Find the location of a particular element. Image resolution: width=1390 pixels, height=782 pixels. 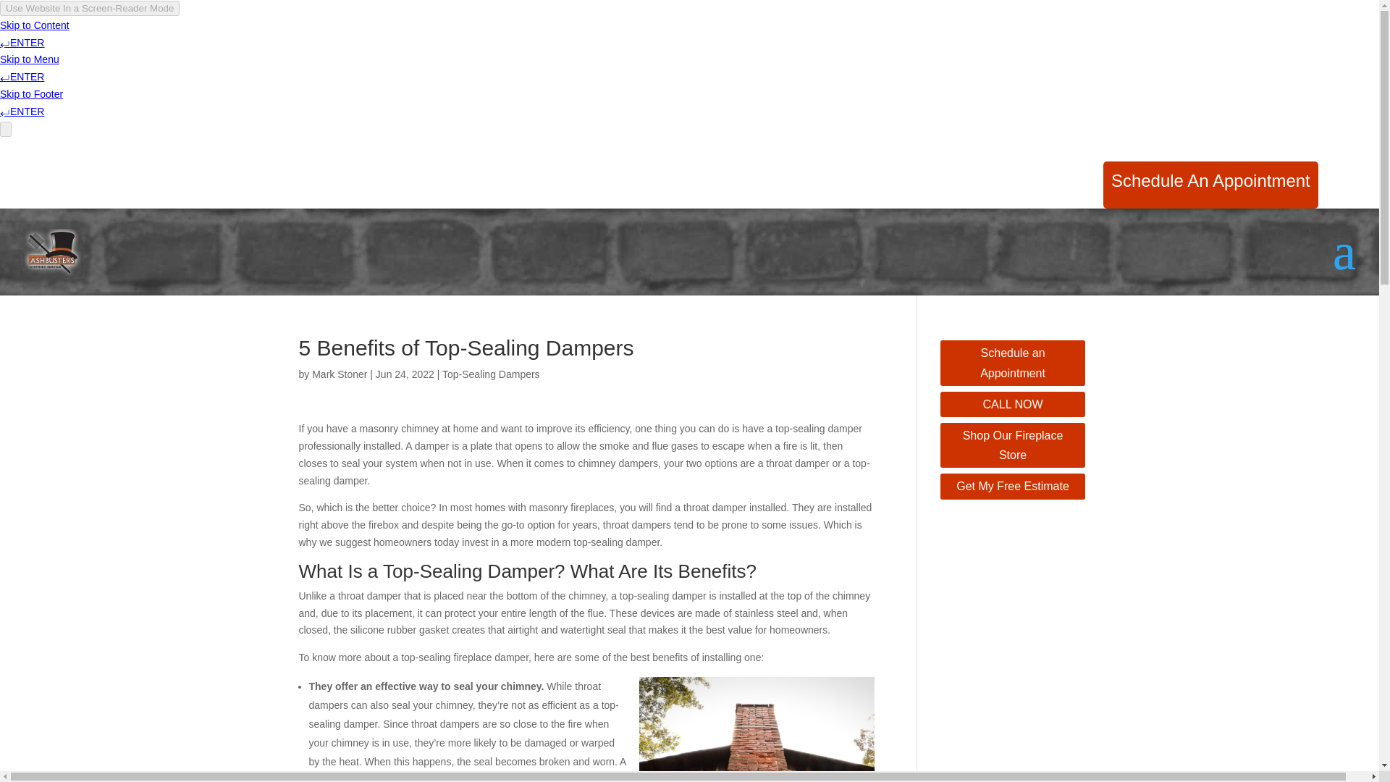

Schedule An Appointment is located at coordinates (1210, 191).